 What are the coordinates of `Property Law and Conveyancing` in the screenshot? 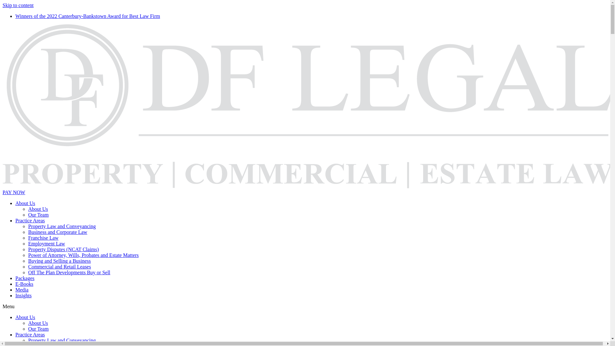 It's located at (62, 340).